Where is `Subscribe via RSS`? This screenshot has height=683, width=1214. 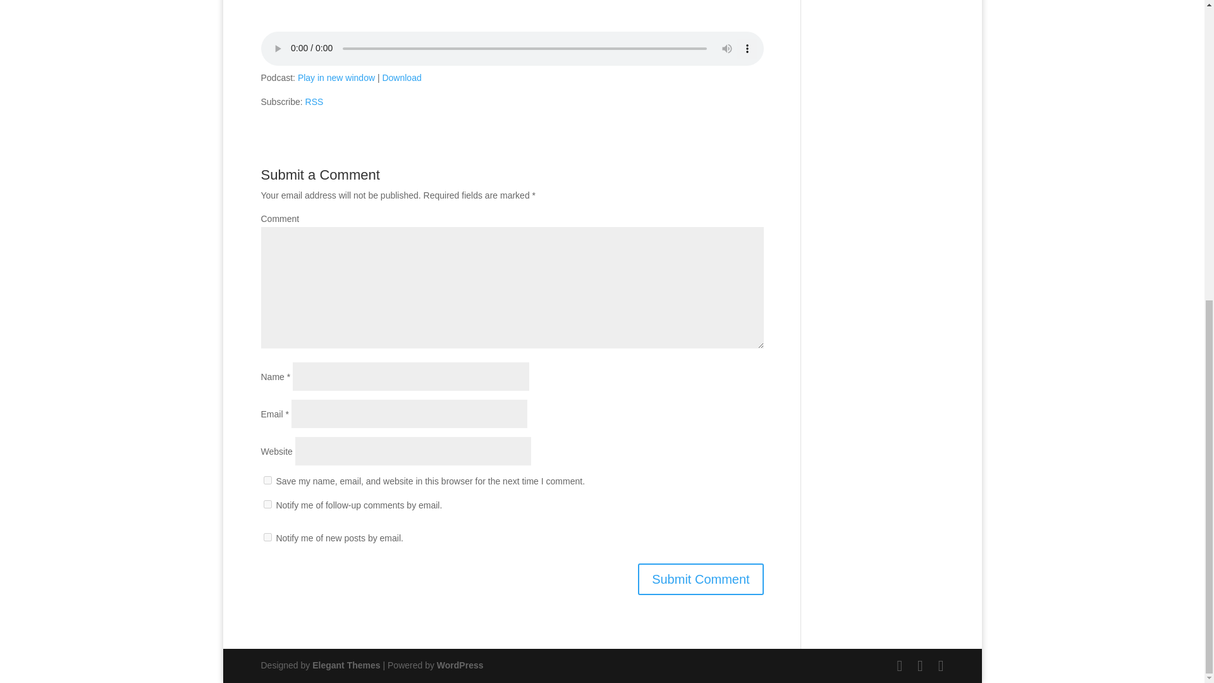
Subscribe via RSS is located at coordinates (315, 101).